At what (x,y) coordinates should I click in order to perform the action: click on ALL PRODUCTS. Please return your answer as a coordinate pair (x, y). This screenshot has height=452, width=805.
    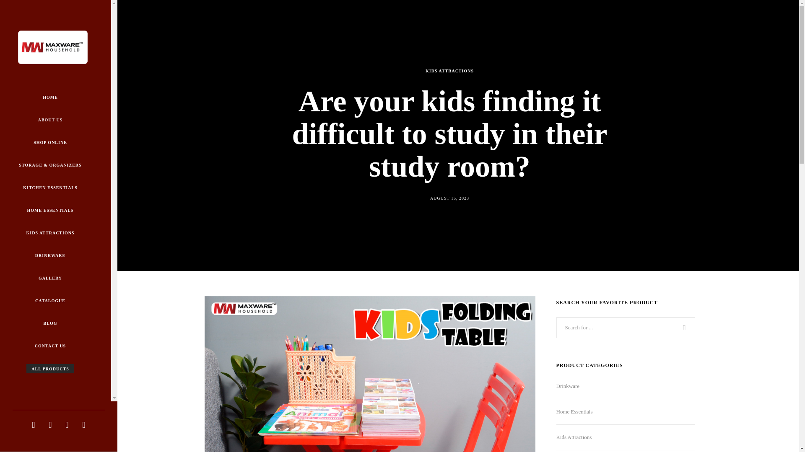
    Looking at the image, I should click on (50, 369).